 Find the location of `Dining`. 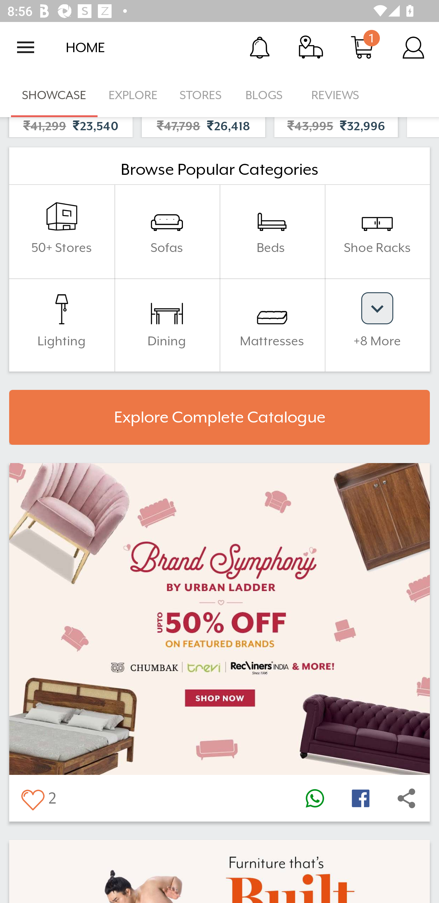

Dining is located at coordinates (167, 325).